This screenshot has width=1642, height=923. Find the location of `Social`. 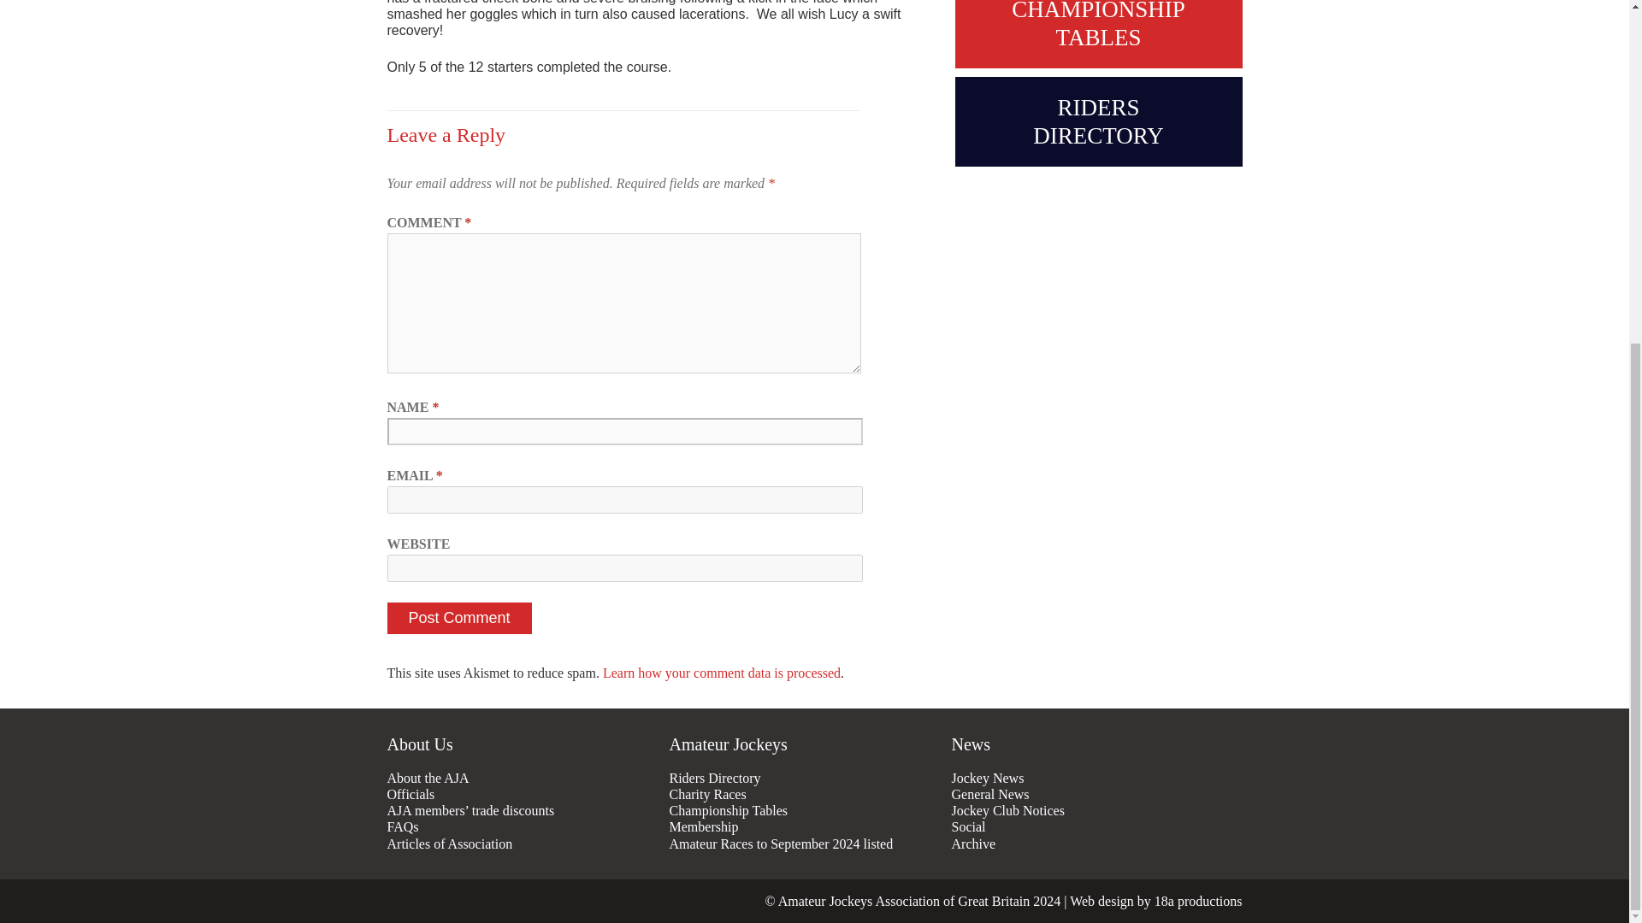

Social is located at coordinates (1088, 826).